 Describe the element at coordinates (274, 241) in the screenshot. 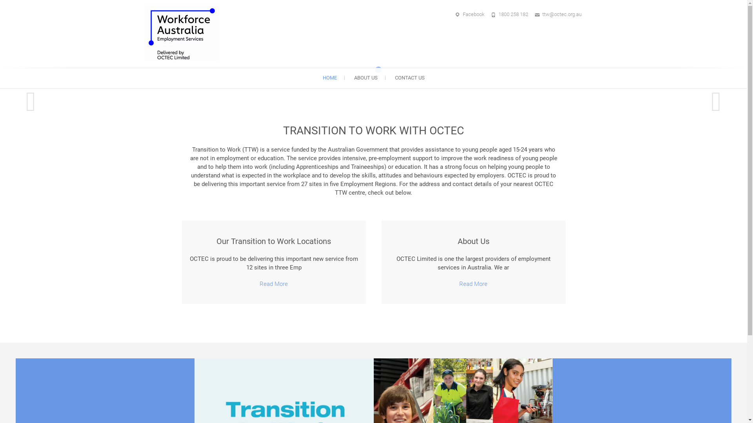

I see `Our Transition to Work Locations` at that location.